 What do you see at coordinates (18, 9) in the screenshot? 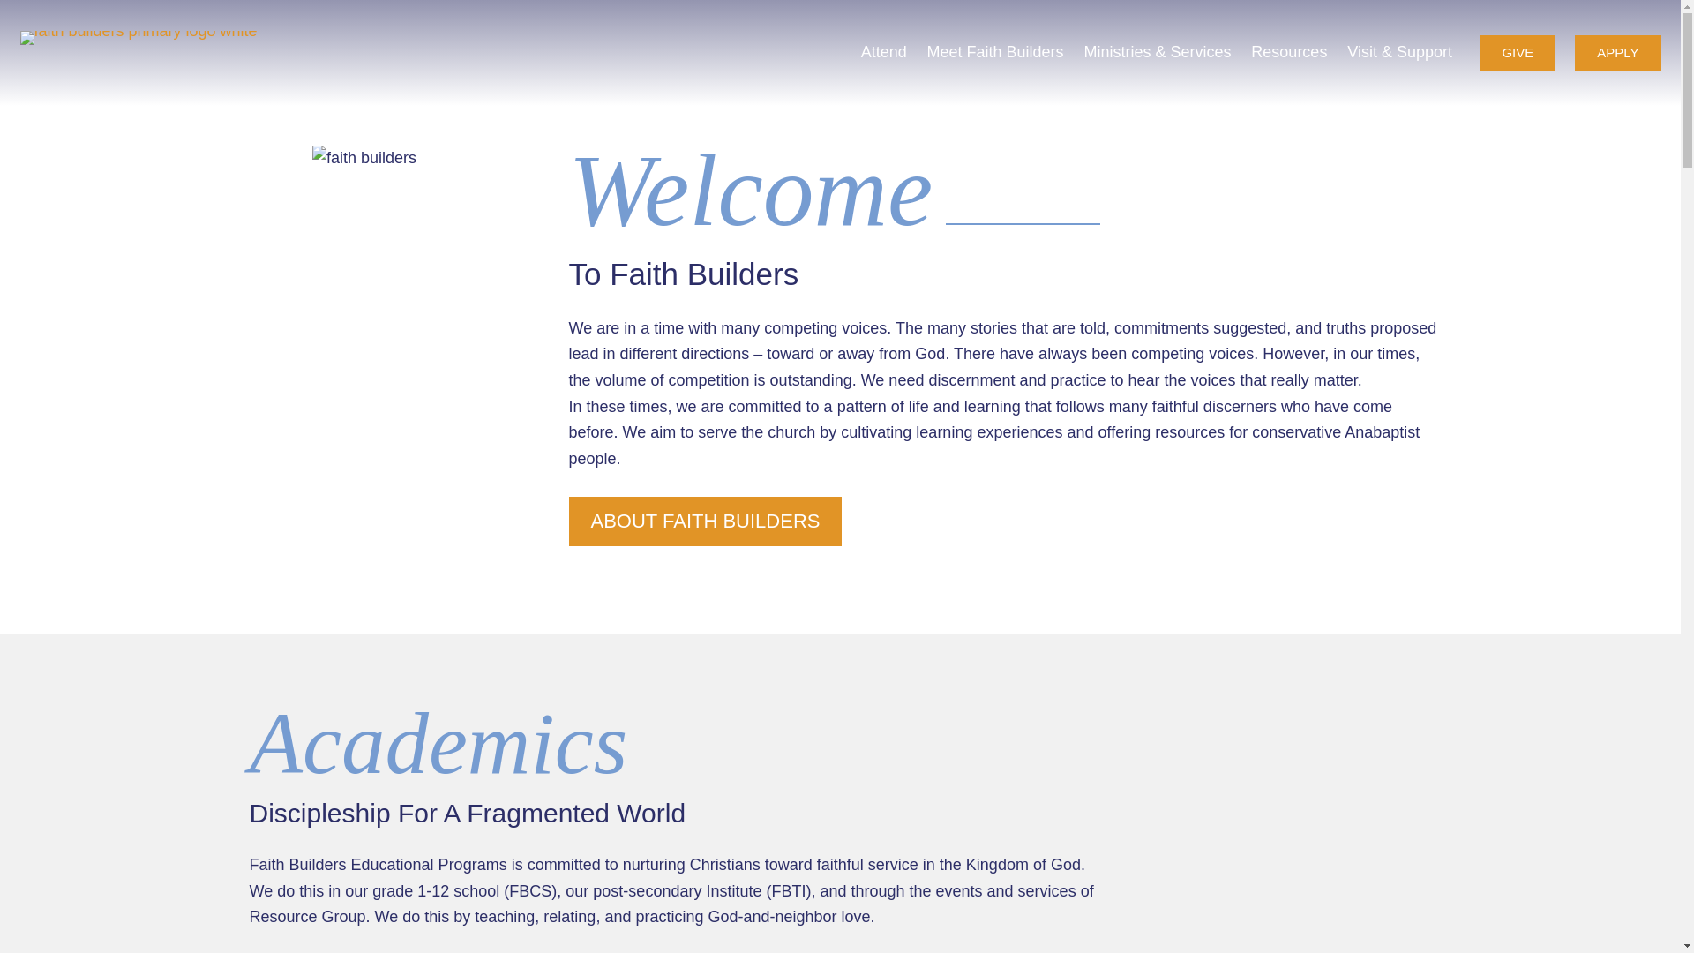
I see `Skip to content` at bounding box center [18, 9].